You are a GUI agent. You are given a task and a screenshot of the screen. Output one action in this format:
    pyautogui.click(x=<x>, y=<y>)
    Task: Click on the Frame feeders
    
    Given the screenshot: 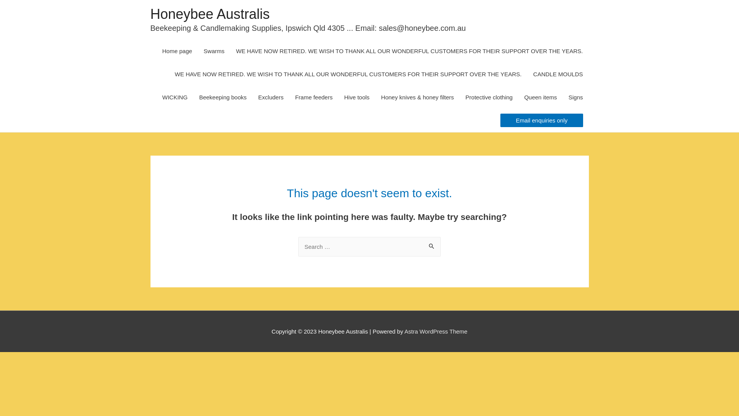 What is the action you would take?
    pyautogui.click(x=314, y=97)
    